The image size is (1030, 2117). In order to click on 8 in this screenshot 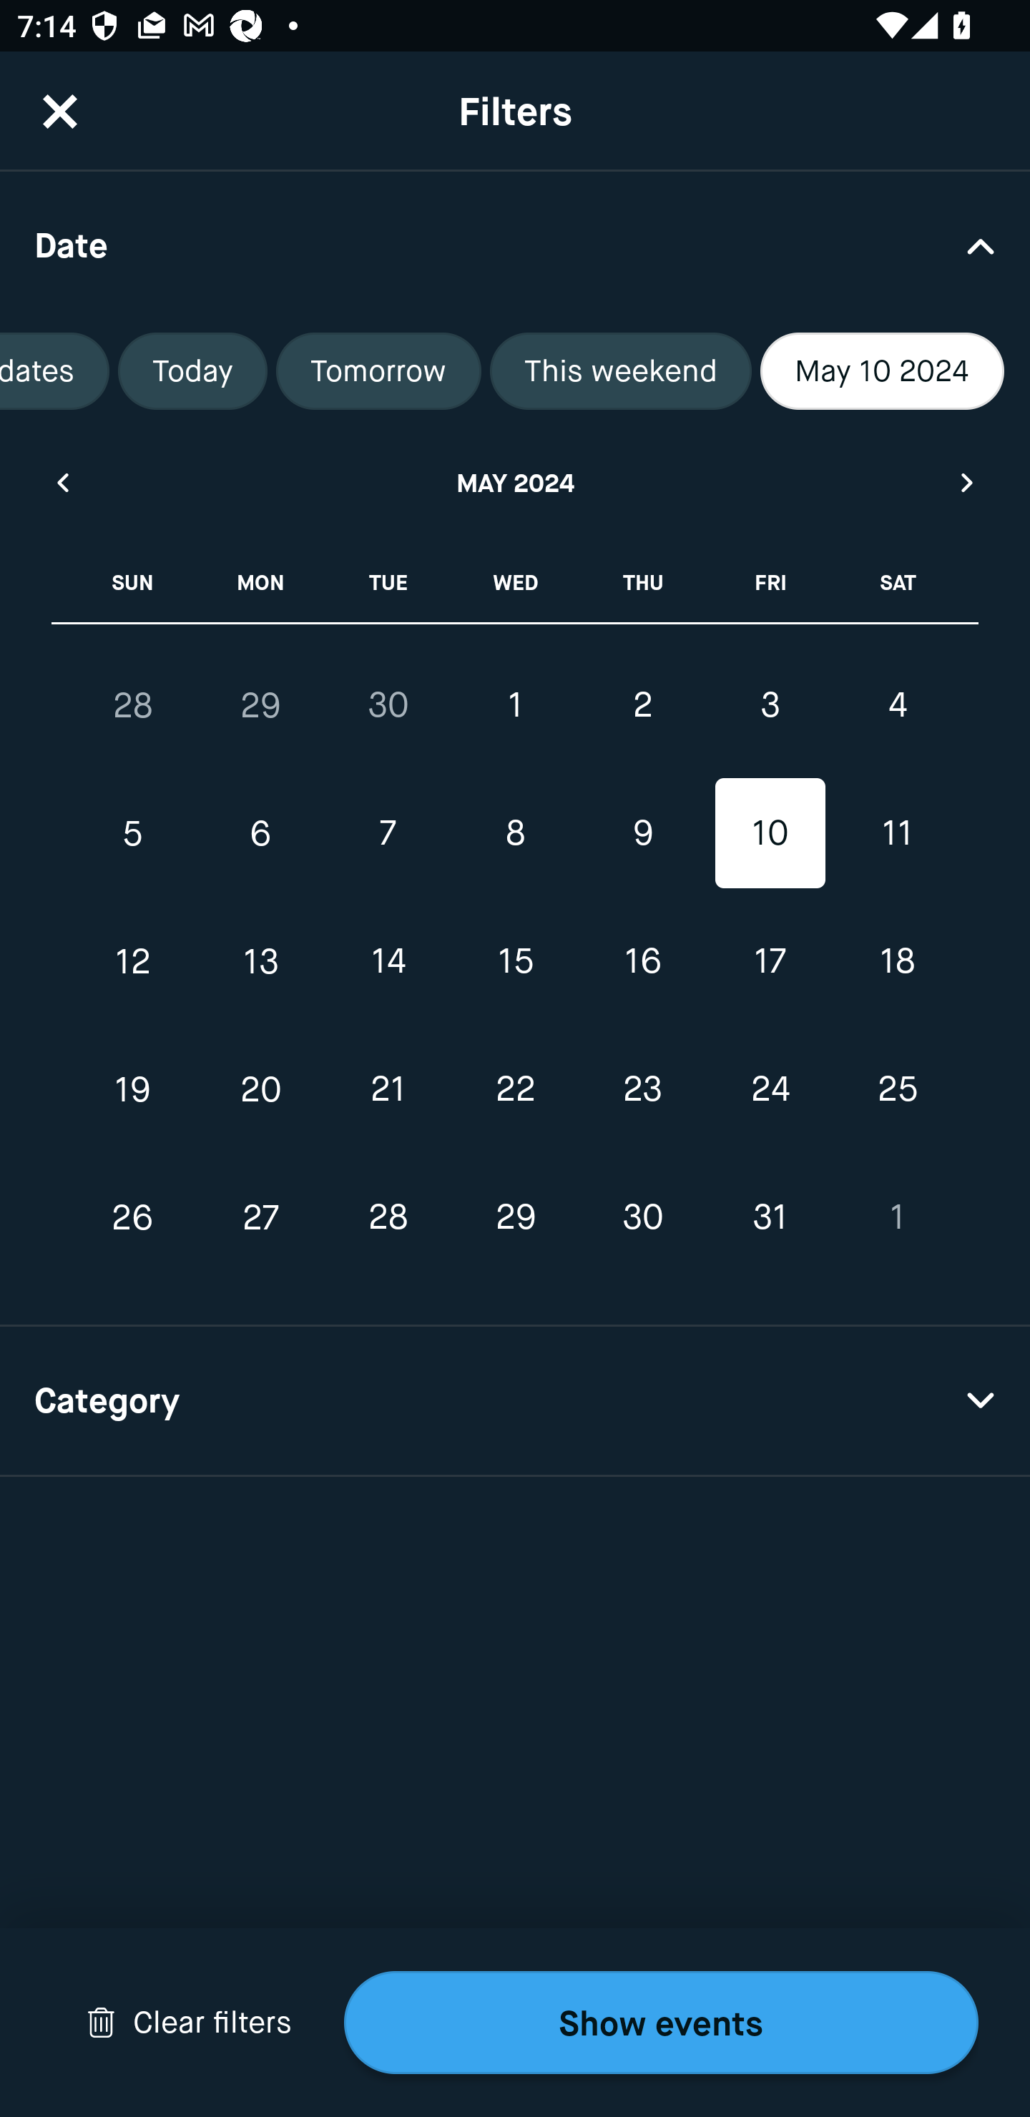, I will do `click(515, 834)`.